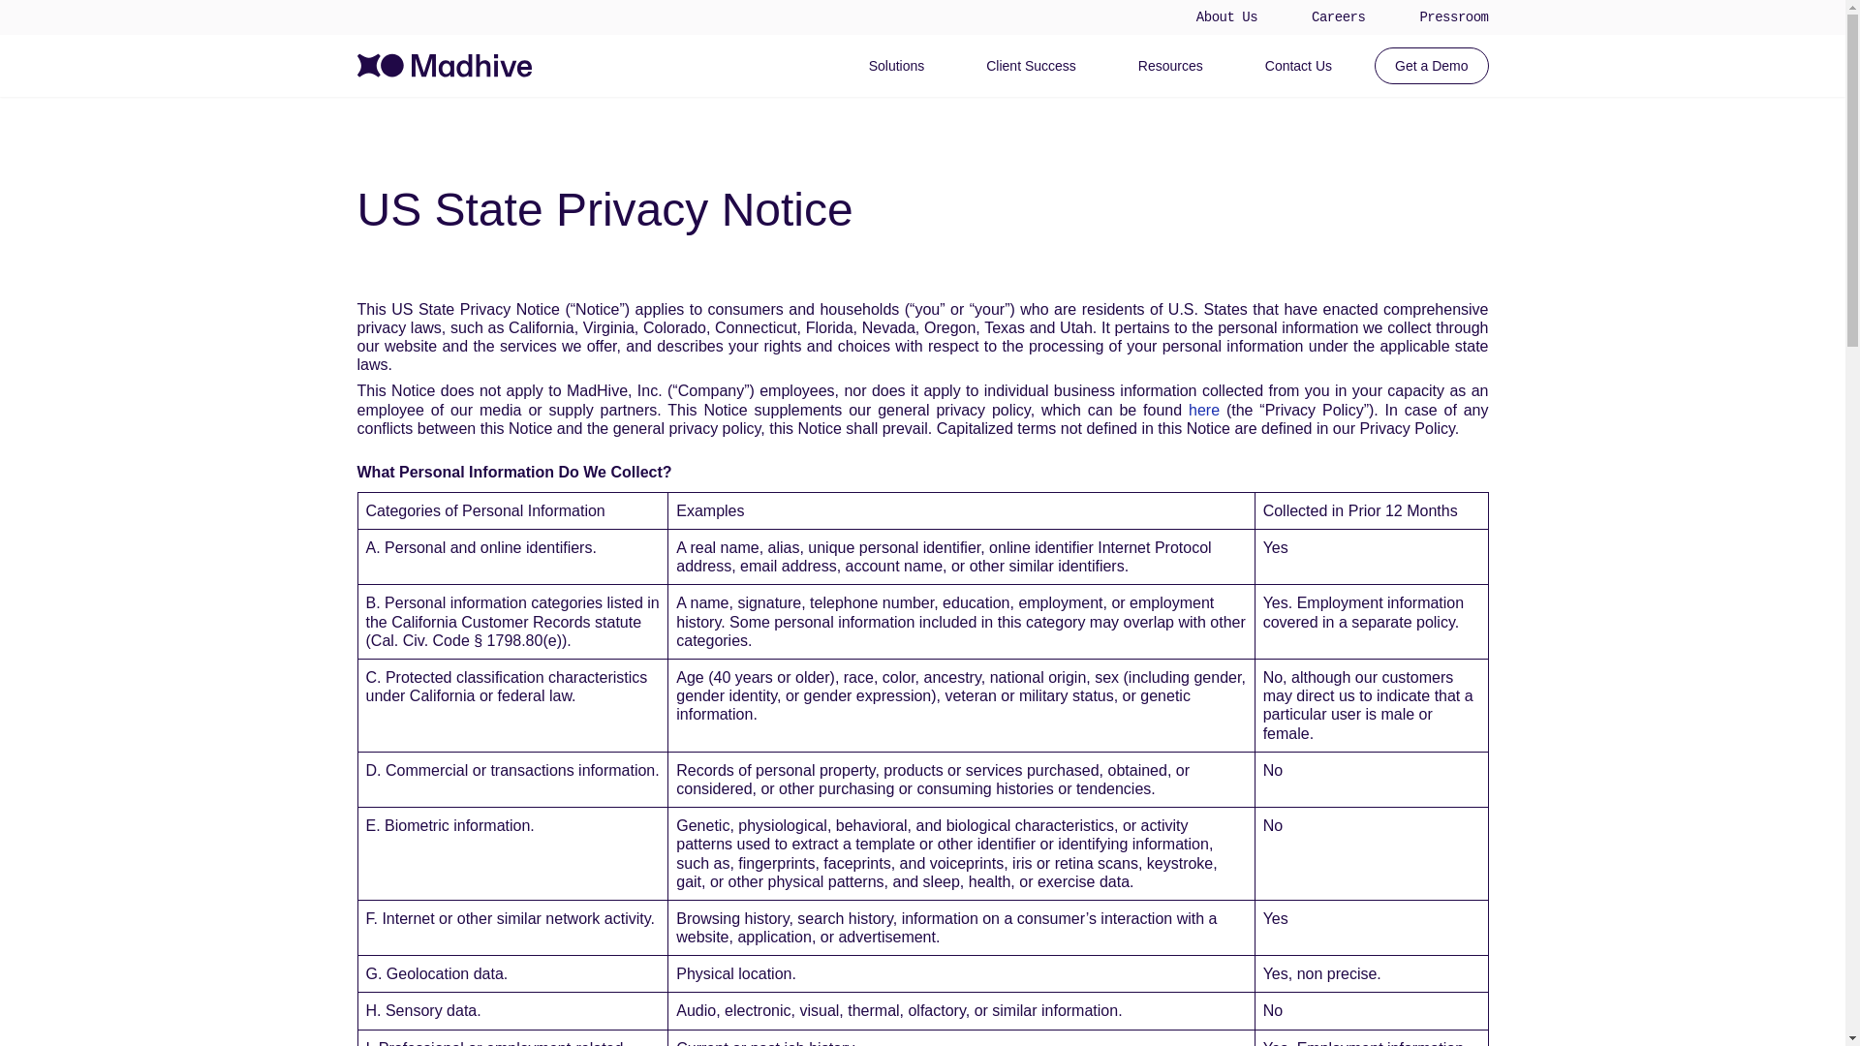 This screenshot has height=1046, width=1860. What do you see at coordinates (1431, 66) in the screenshot?
I see `Get a Demo` at bounding box center [1431, 66].